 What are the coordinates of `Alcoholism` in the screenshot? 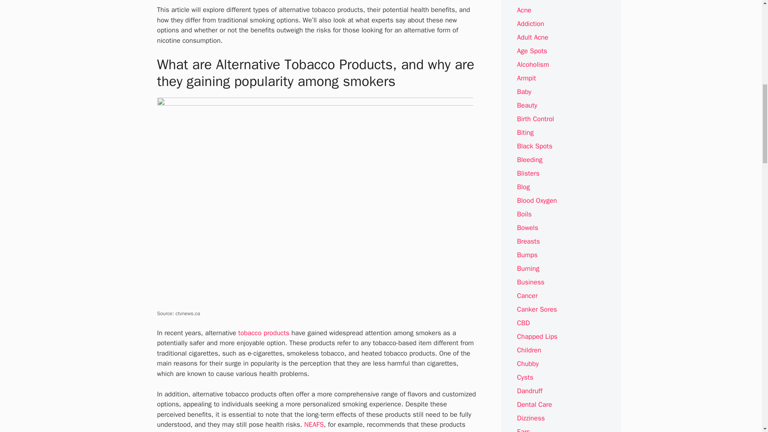 It's located at (533, 64).